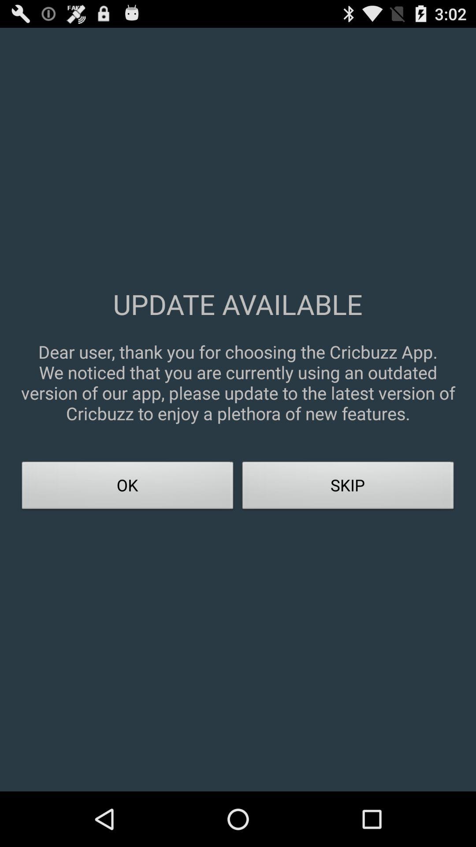 The image size is (476, 847). What do you see at coordinates (128, 488) in the screenshot?
I see `open app below dear user thank icon` at bounding box center [128, 488].